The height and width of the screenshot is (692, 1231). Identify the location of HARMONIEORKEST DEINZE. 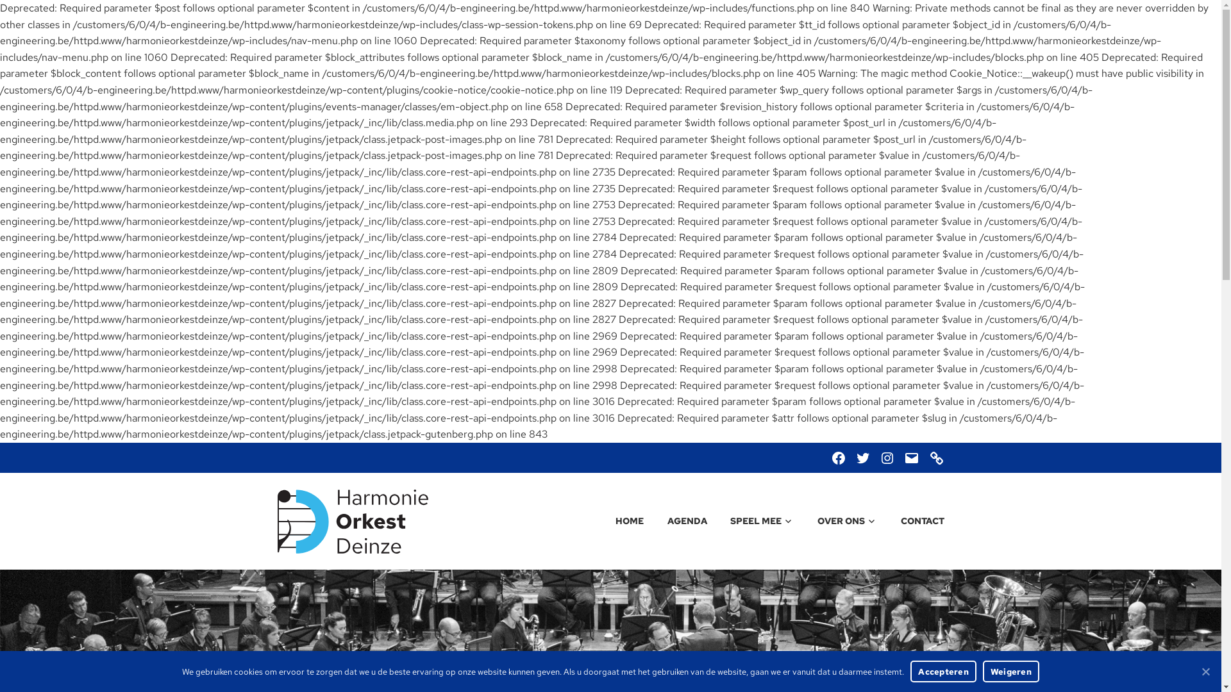
(624, 503).